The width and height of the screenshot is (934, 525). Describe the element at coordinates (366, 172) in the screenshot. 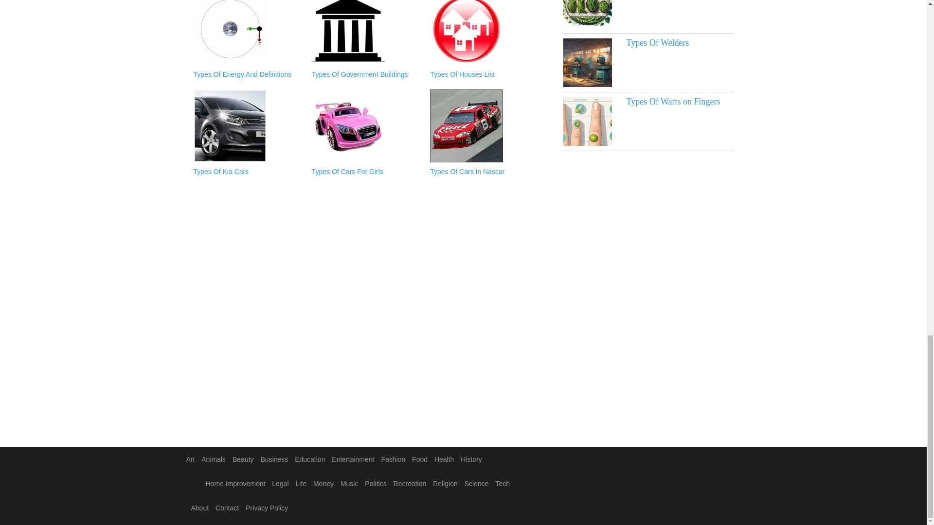

I see `Types Of Cars For Girls` at that location.